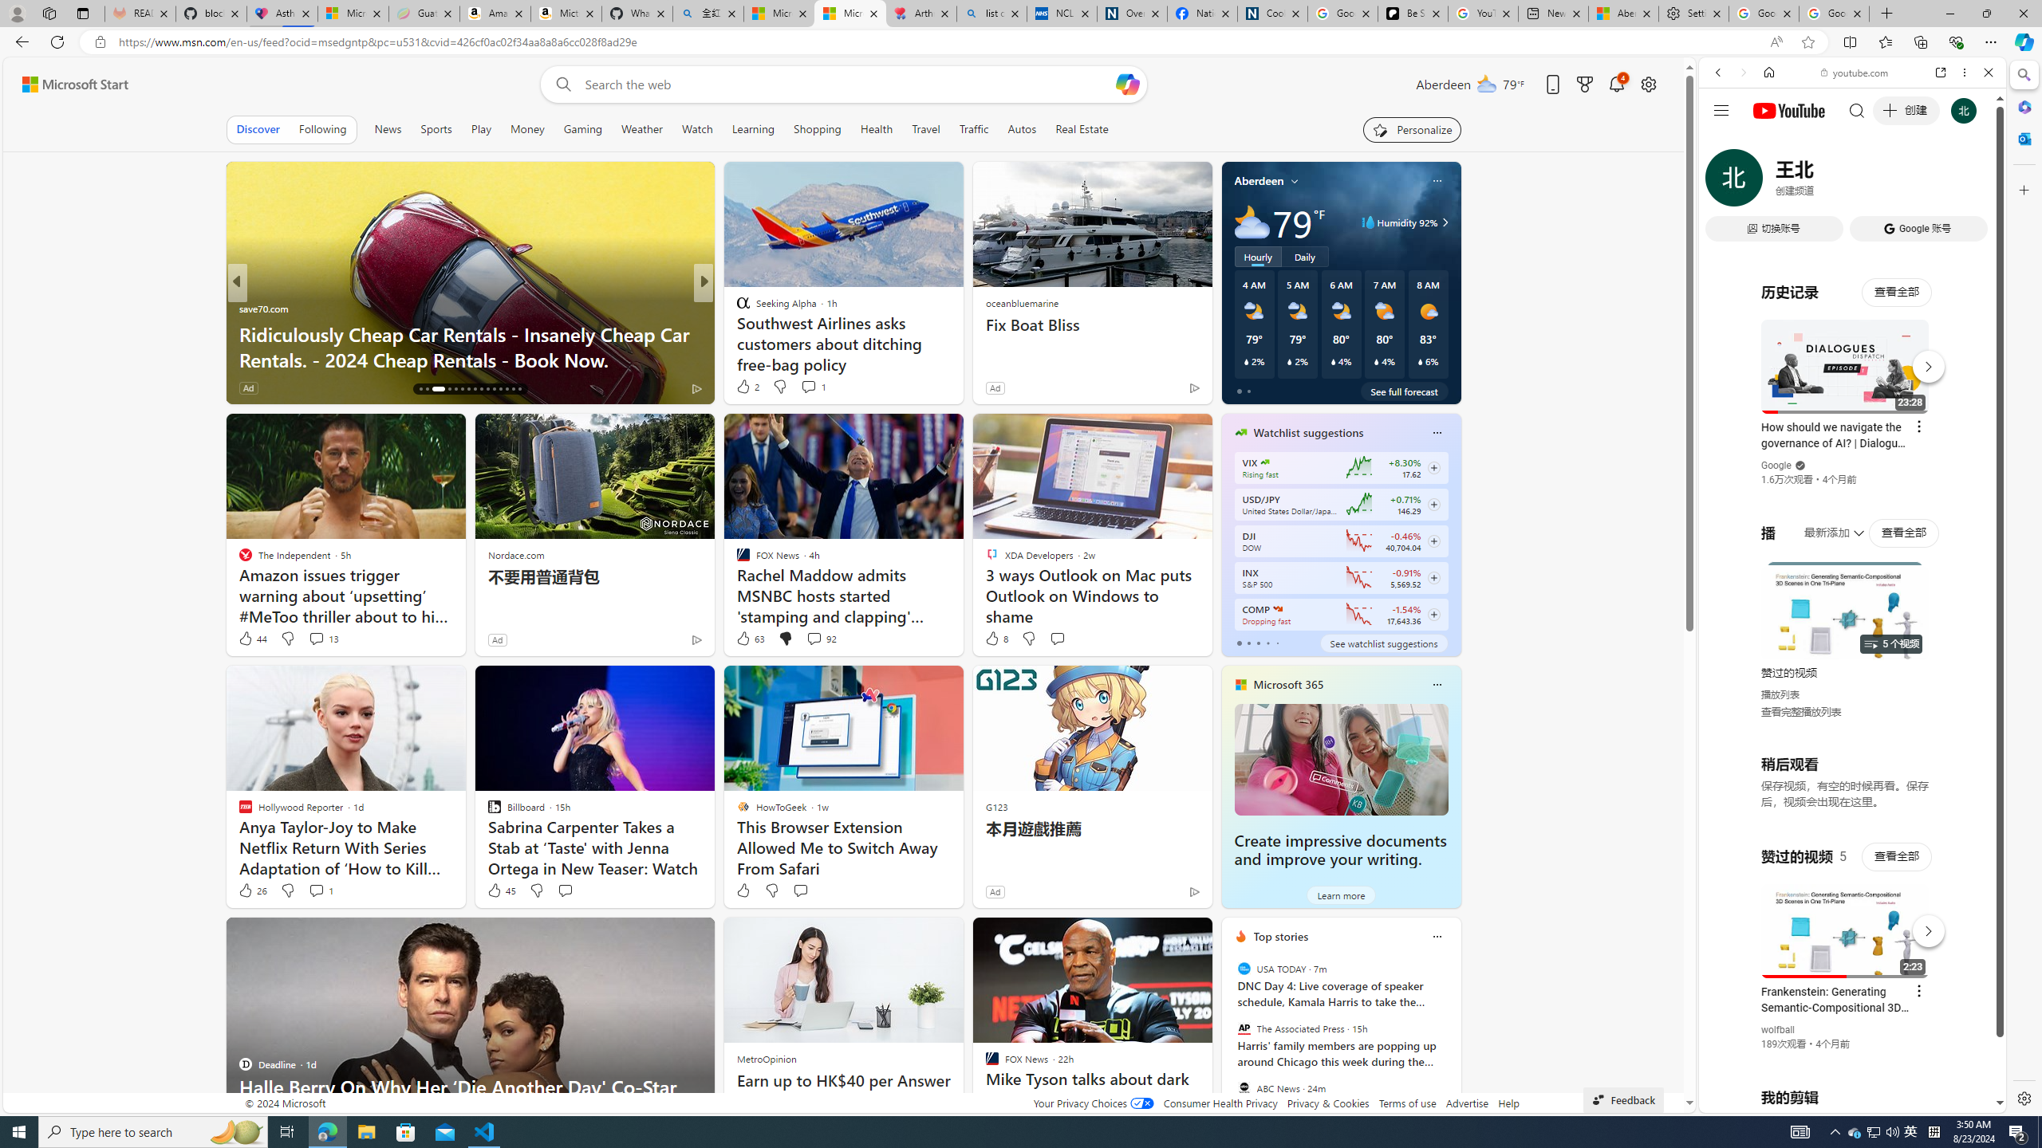 Image resolution: width=2042 pixels, height=1148 pixels. What do you see at coordinates (482, 389) in the screenshot?
I see `AutomationID: tab-24` at bounding box center [482, 389].